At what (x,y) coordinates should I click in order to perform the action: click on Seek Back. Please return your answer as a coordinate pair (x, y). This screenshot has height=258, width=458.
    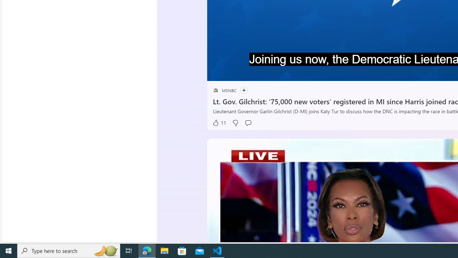
    Looking at the image, I should click on (232, 73).